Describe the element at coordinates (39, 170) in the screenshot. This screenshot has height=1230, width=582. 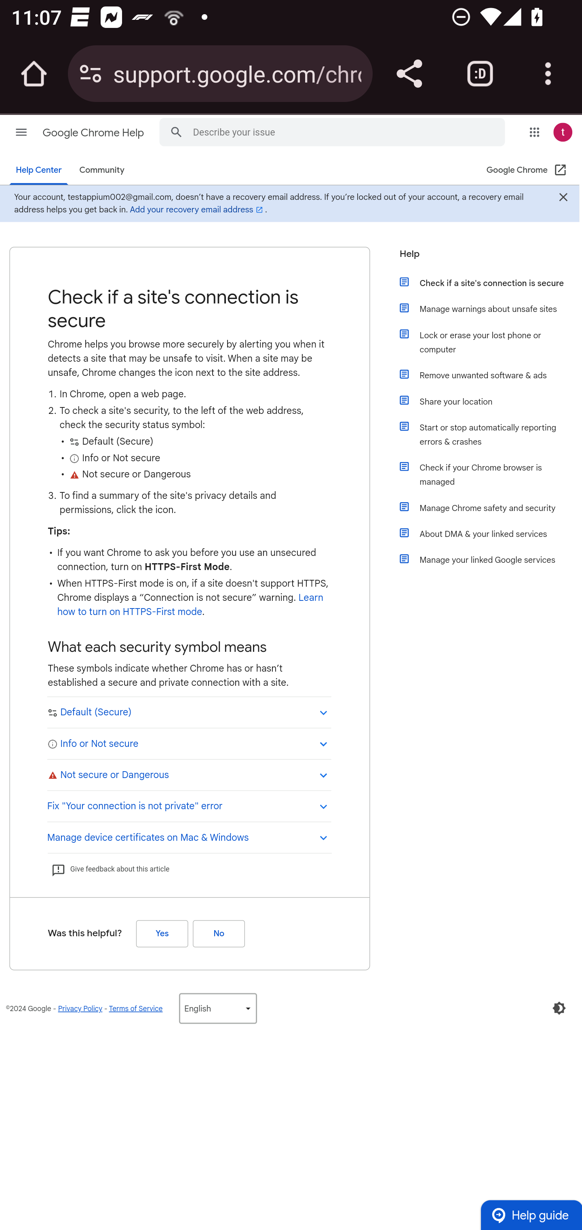
I see `Help Center` at that location.